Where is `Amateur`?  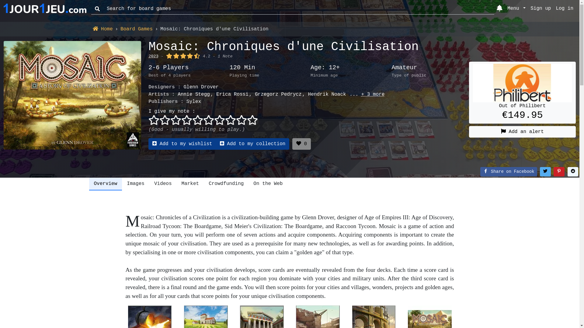 Amateur is located at coordinates (430, 68).